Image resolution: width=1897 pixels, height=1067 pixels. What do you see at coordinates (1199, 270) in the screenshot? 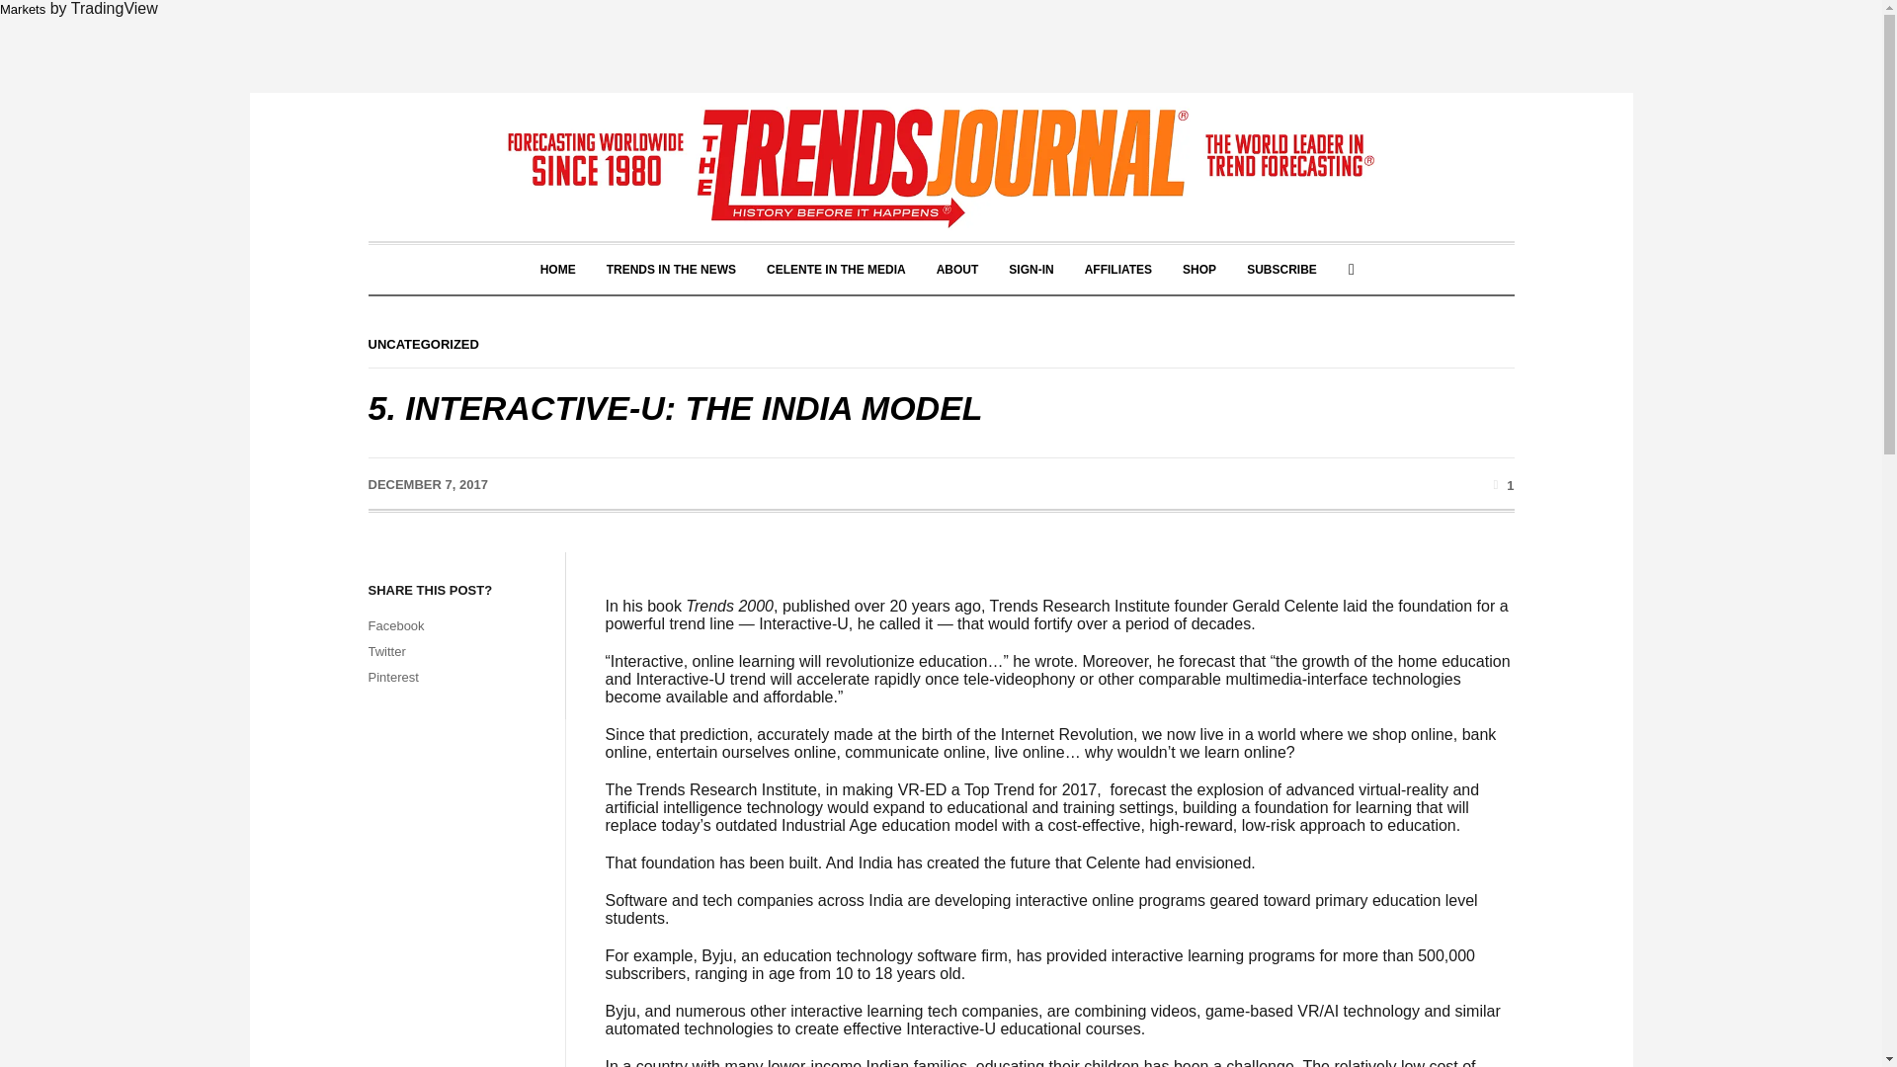
I see `SHOP` at bounding box center [1199, 270].